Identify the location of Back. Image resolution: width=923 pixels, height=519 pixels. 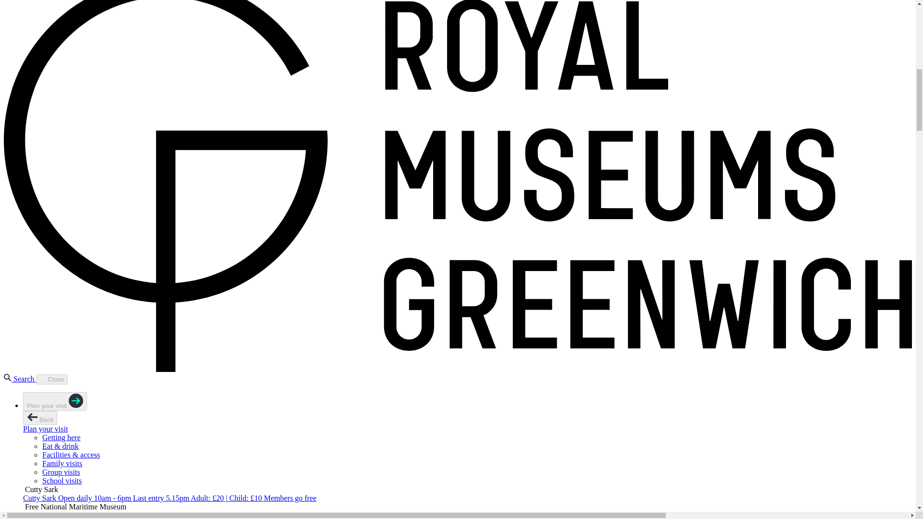
(40, 418).